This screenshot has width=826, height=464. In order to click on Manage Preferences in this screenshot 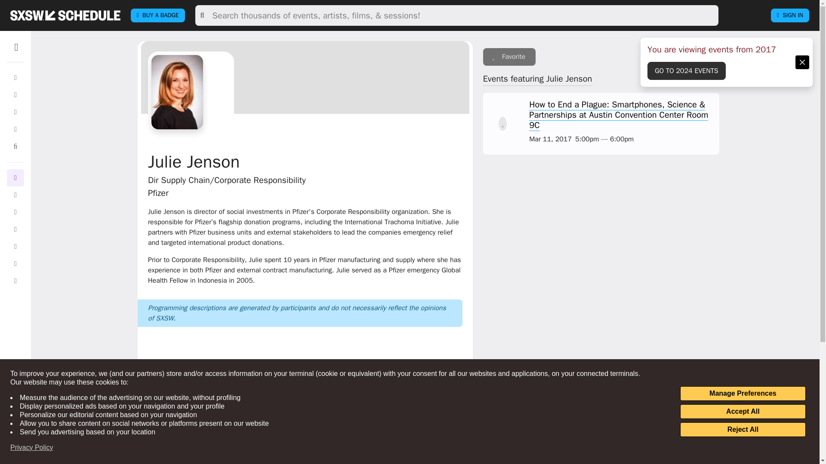, I will do `click(743, 394)`.